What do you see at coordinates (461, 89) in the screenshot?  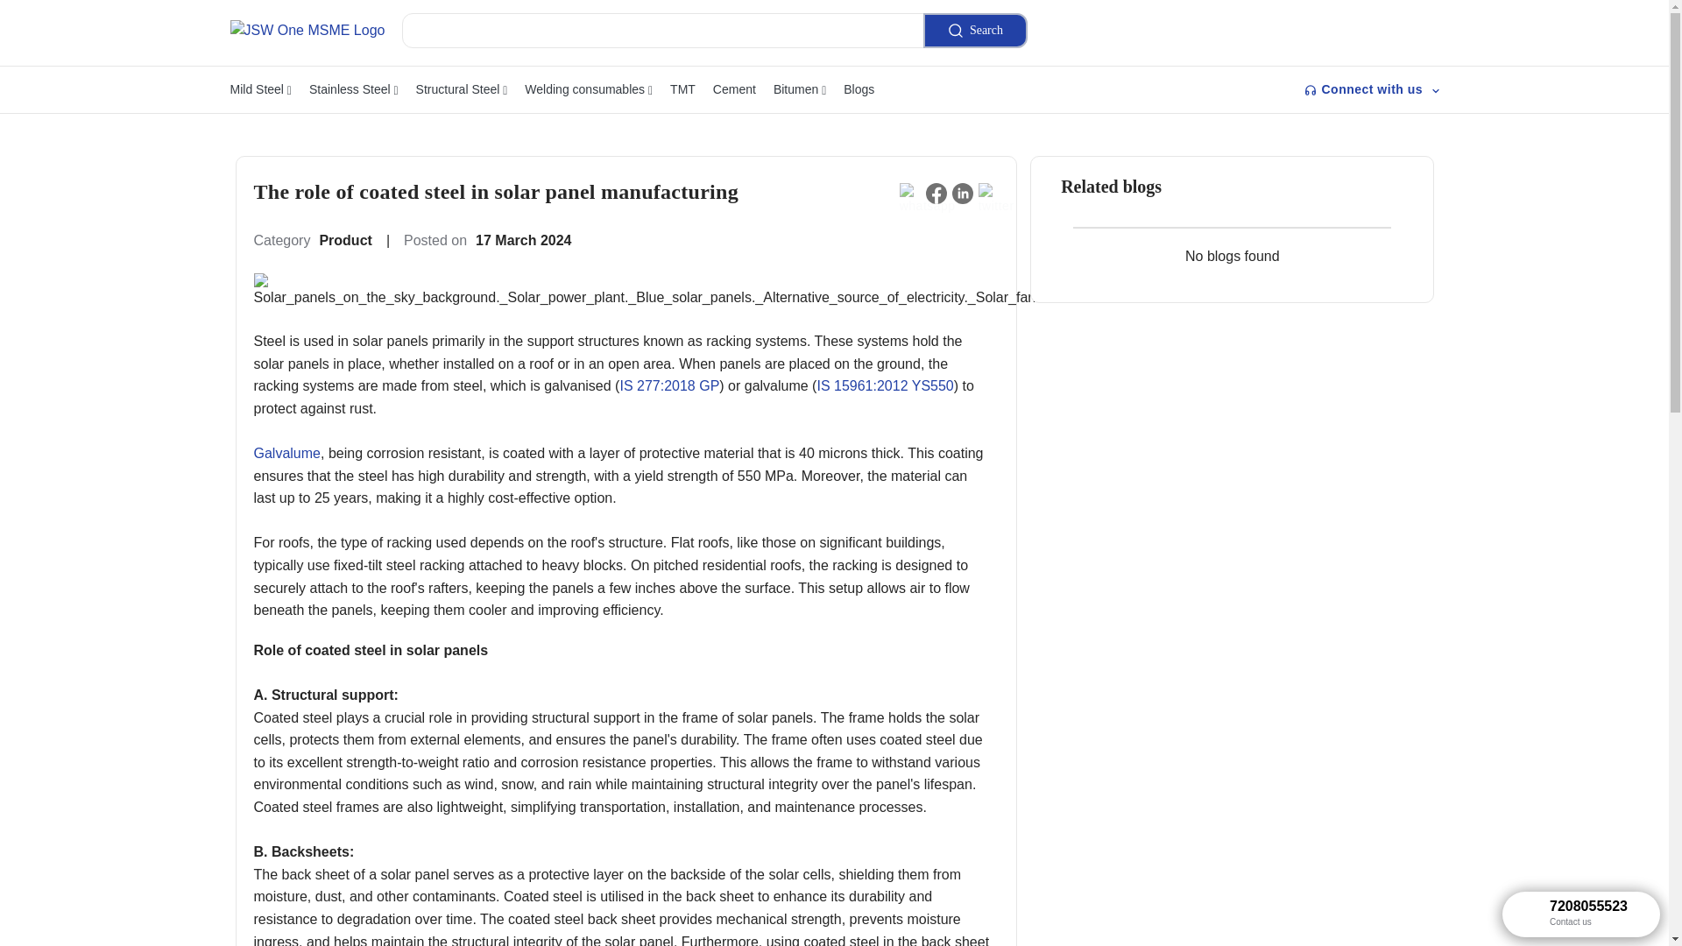 I see `Structural Steel` at bounding box center [461, 89].